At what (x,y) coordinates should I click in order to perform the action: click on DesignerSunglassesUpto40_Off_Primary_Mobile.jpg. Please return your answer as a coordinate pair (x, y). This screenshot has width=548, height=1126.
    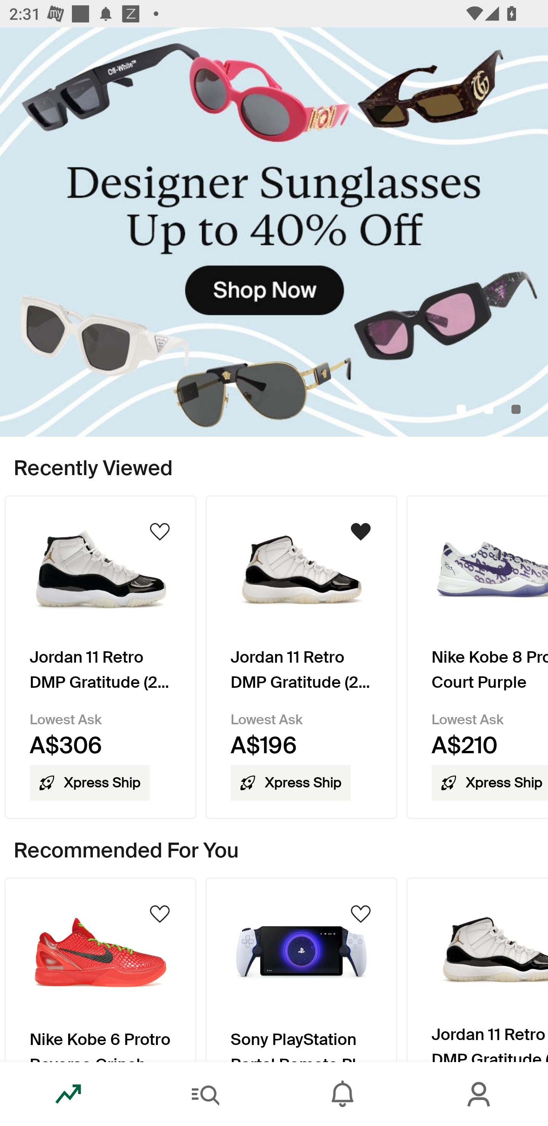
    Looking at the image, I should click on (274, 232).